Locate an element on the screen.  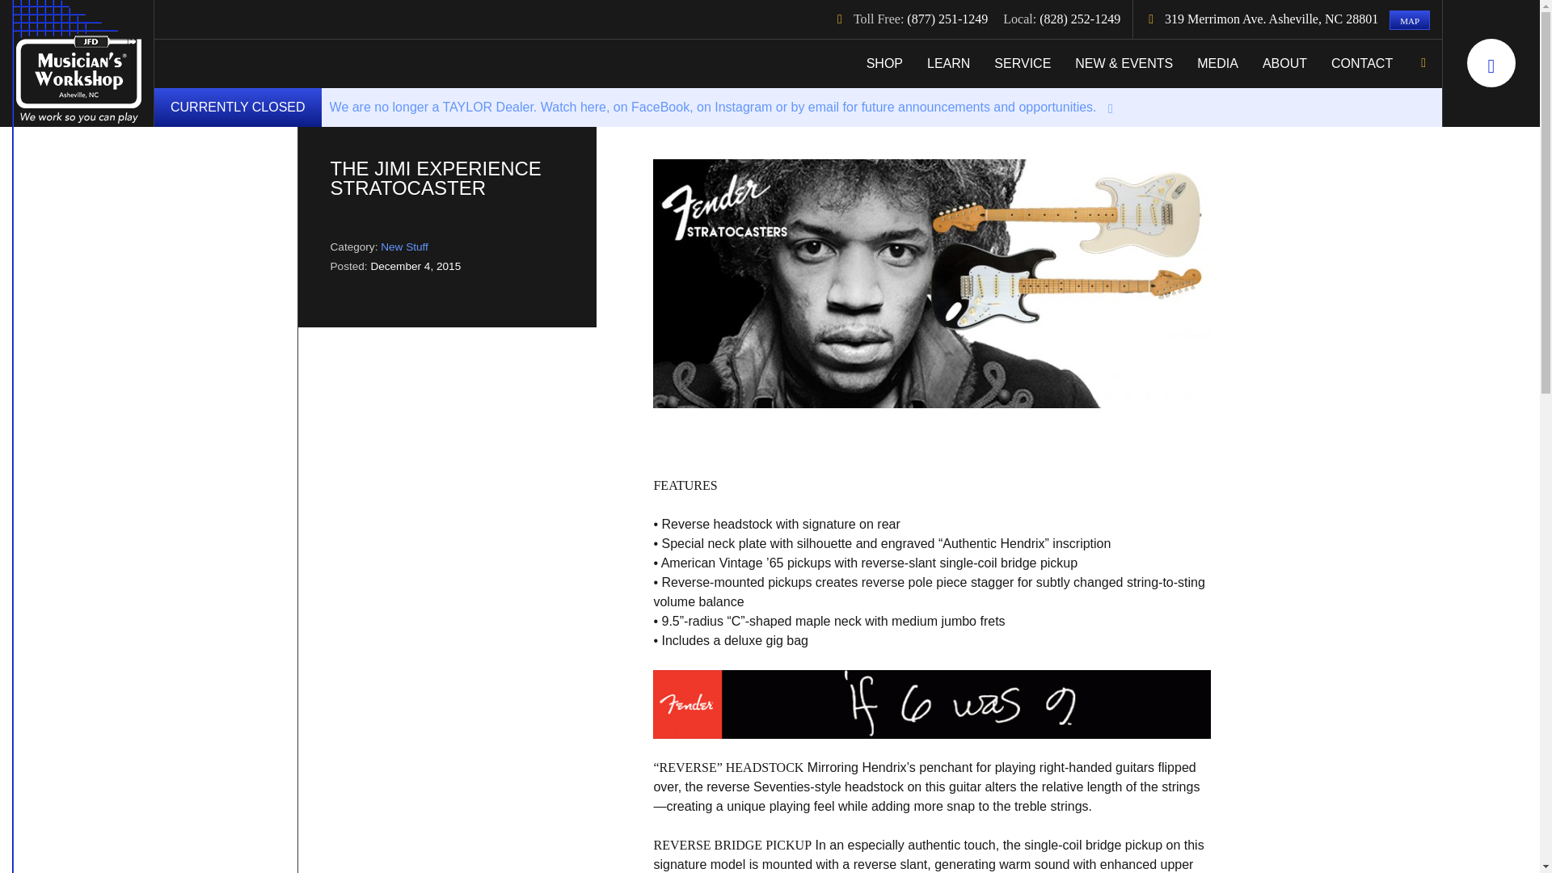
Shopping Cart is located at coordinates (1491, 63).